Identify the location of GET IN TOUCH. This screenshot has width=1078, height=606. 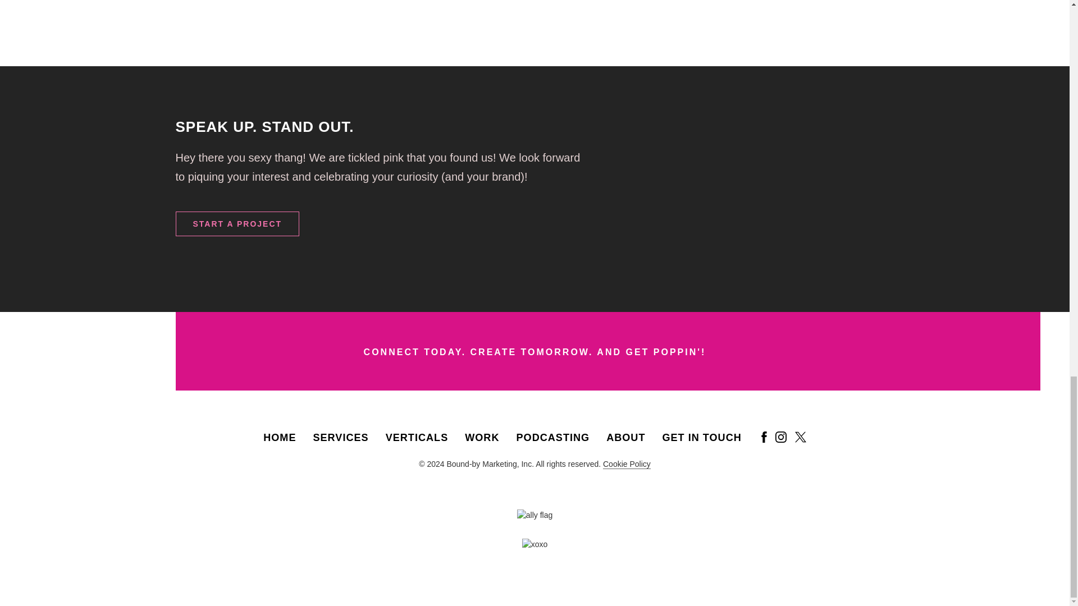
(701, 438).